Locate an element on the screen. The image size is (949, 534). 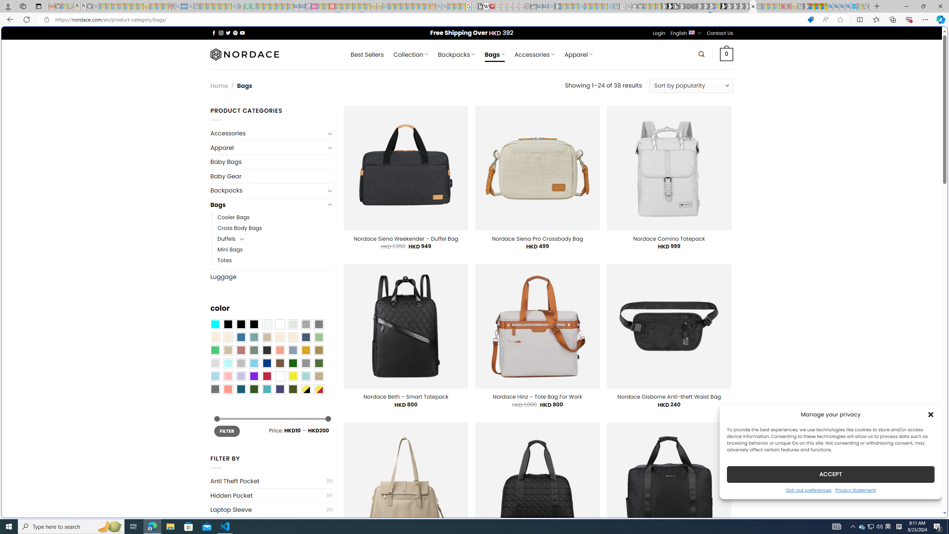
Light Purple is located at coordinates (241, 376).